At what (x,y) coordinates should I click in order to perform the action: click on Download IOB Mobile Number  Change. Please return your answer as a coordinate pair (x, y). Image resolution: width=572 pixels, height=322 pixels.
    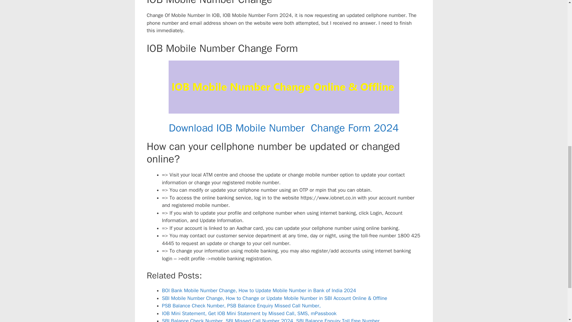
    Looking at the image, I should click on (257, 128).